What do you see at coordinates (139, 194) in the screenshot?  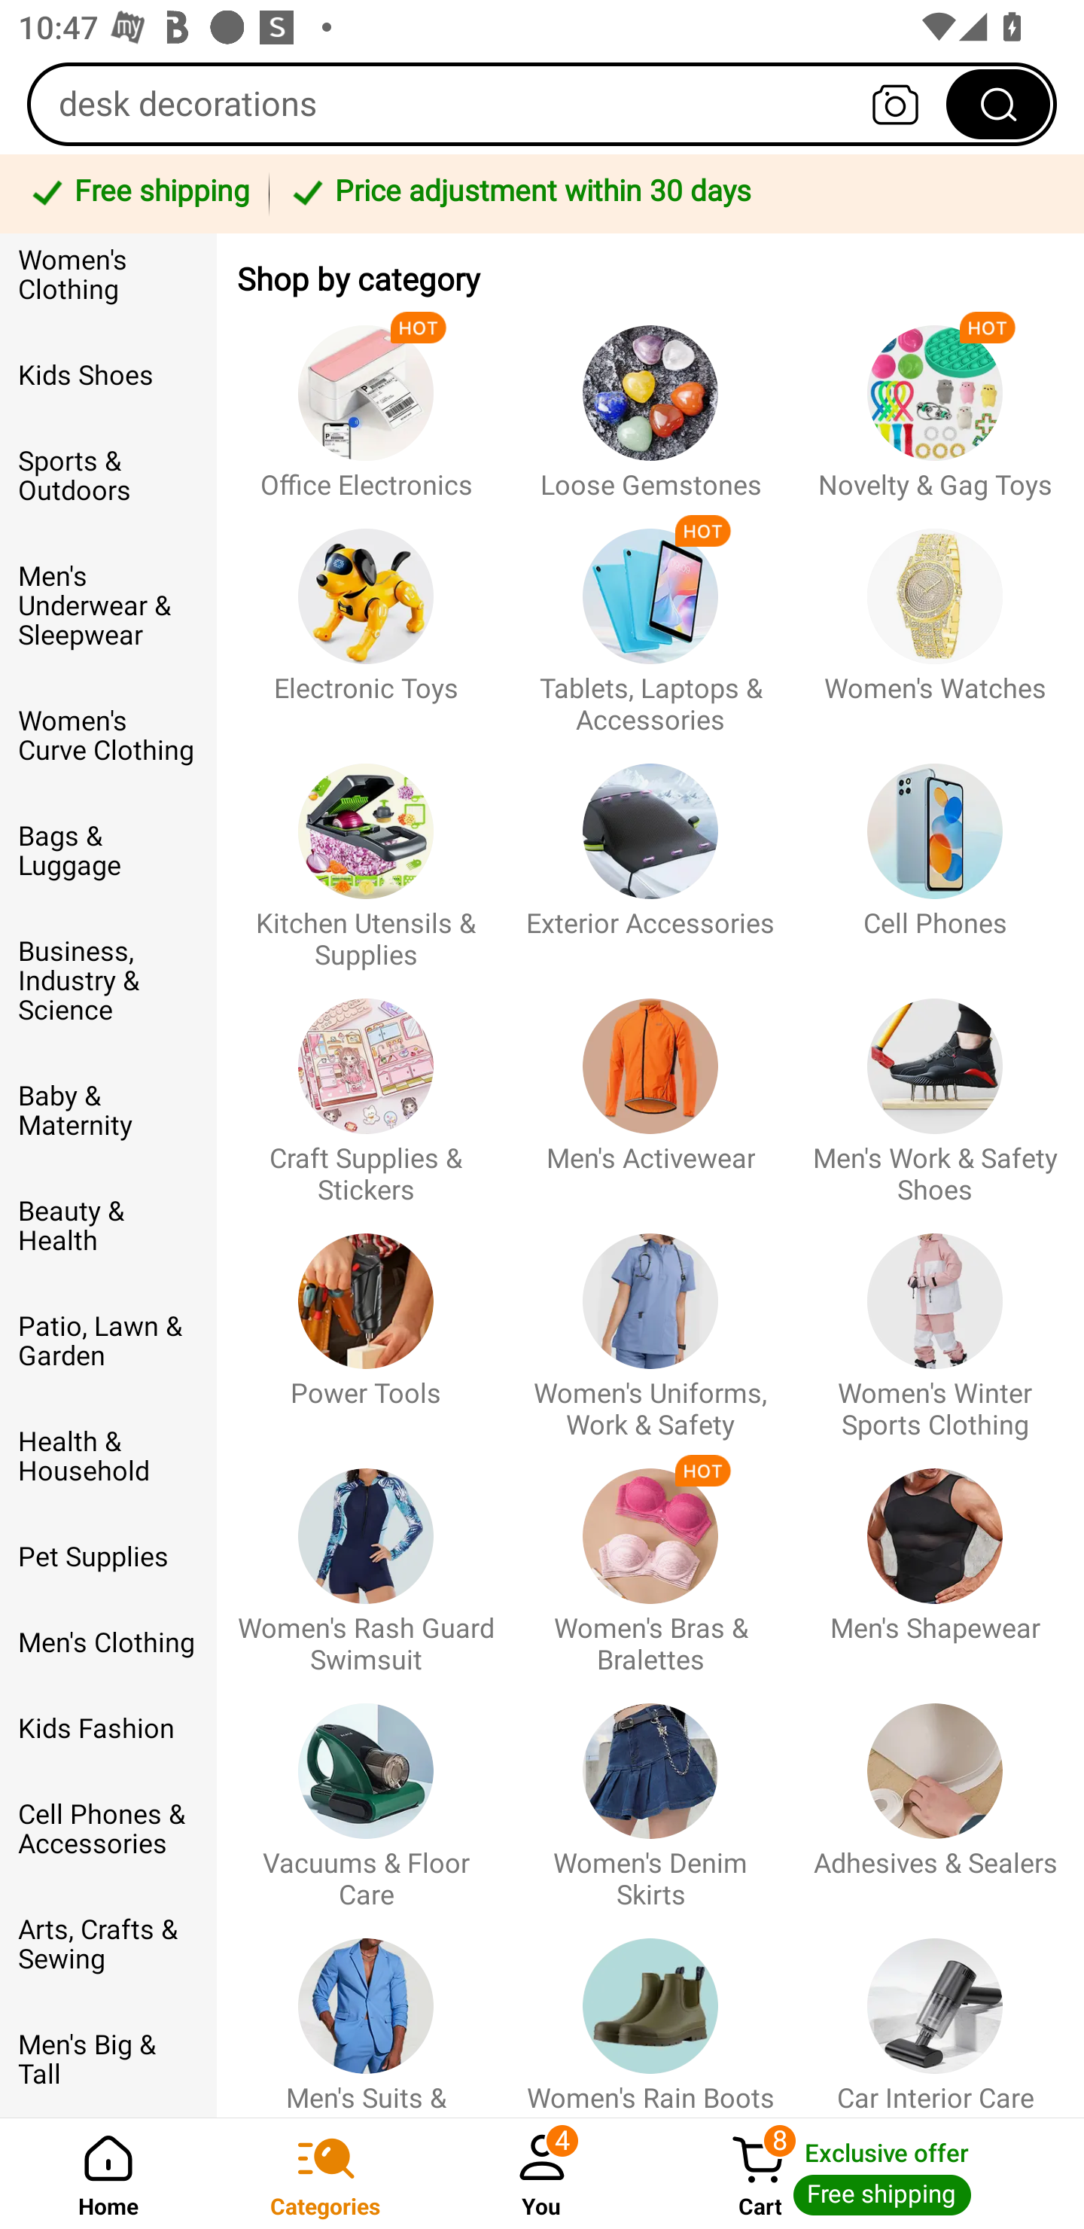 I see `Free shipping` at bounding box center [139, 194].